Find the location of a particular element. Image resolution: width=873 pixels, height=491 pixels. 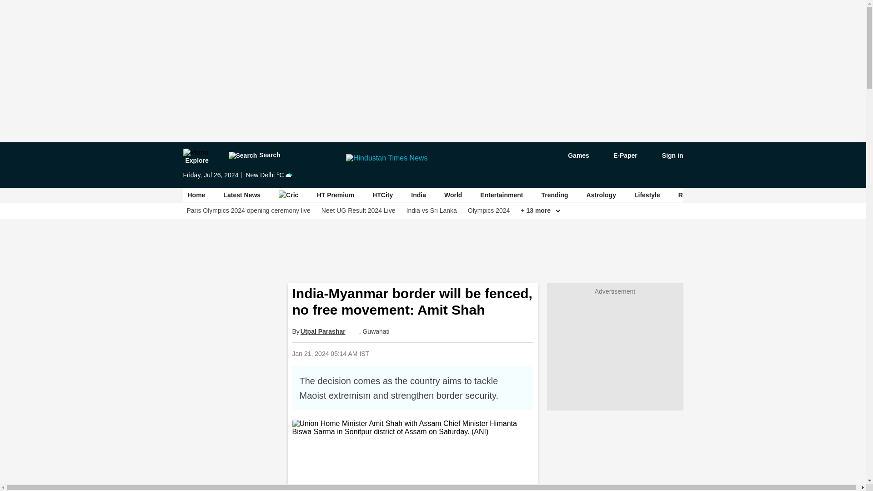

Share on Twitter is located at coordinates (449, 353).